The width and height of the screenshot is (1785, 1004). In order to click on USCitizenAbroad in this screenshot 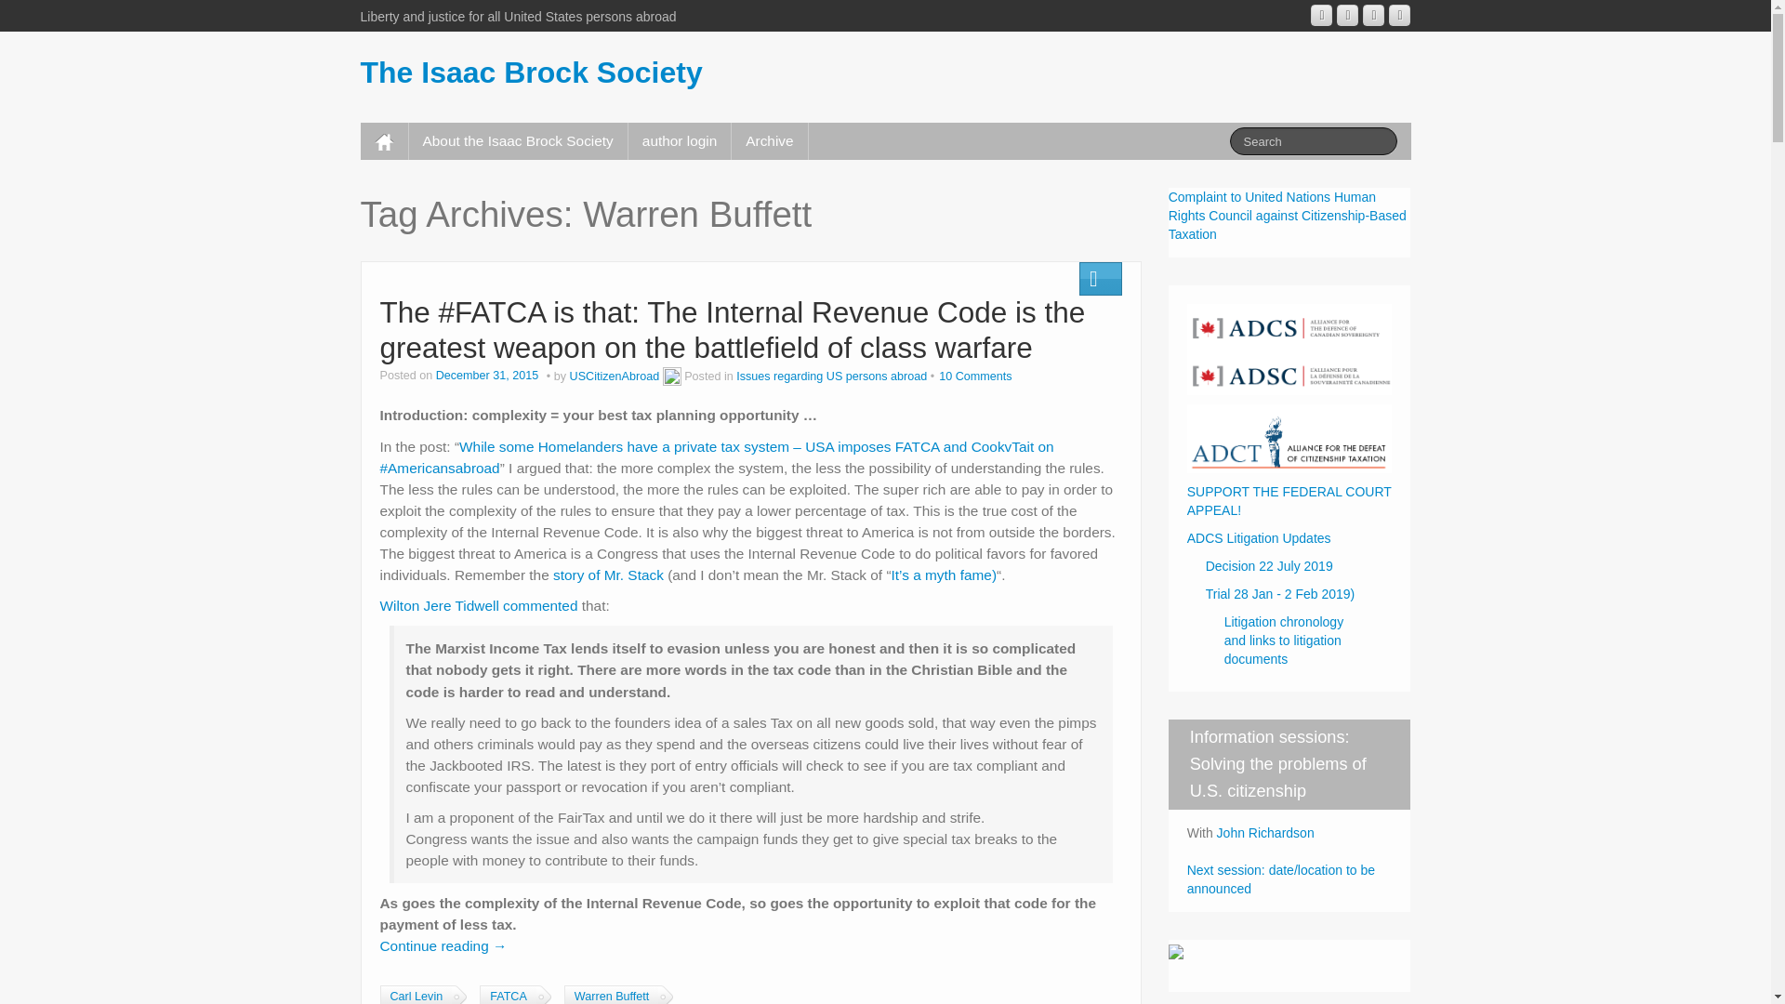, I will do `click(615, 376)`.